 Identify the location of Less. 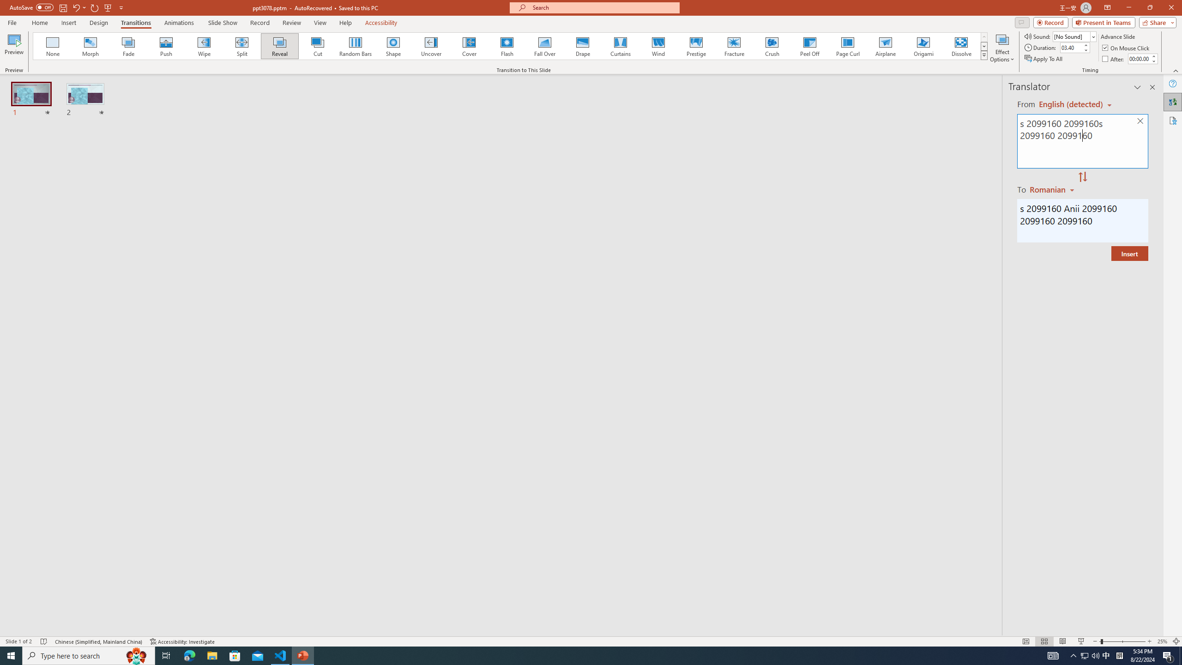
(1153, 61).